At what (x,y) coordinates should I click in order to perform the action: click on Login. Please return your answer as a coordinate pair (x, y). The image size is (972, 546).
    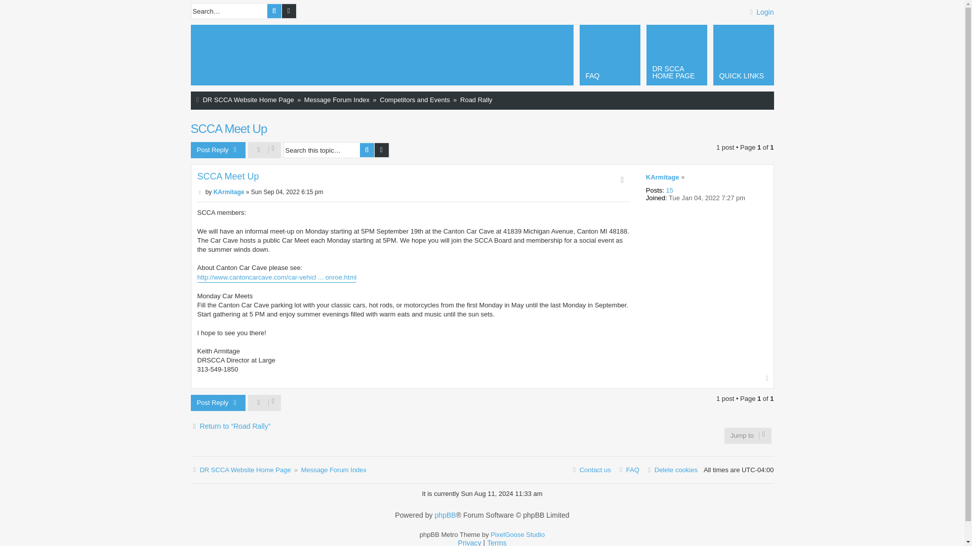
    Looking at the image, I should click on (755, 12).